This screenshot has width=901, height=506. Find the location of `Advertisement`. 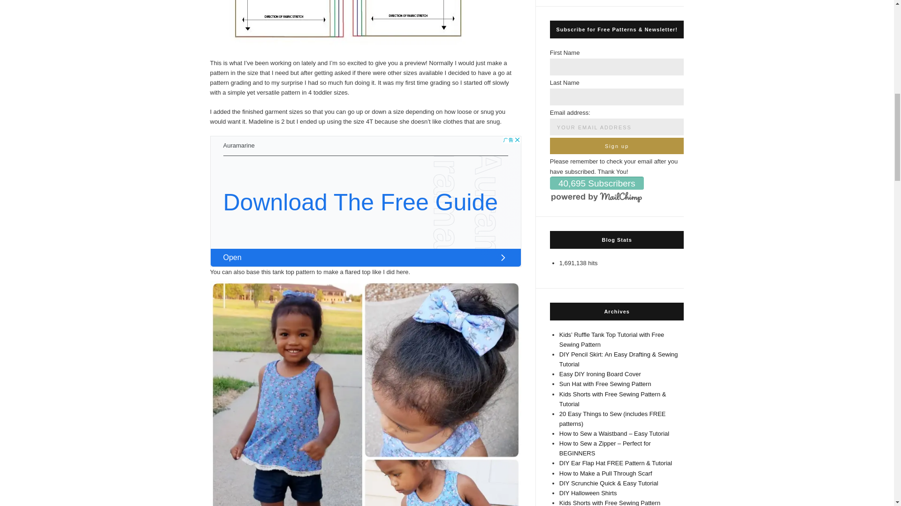

Advertisement is located at coordinates (366, 201).